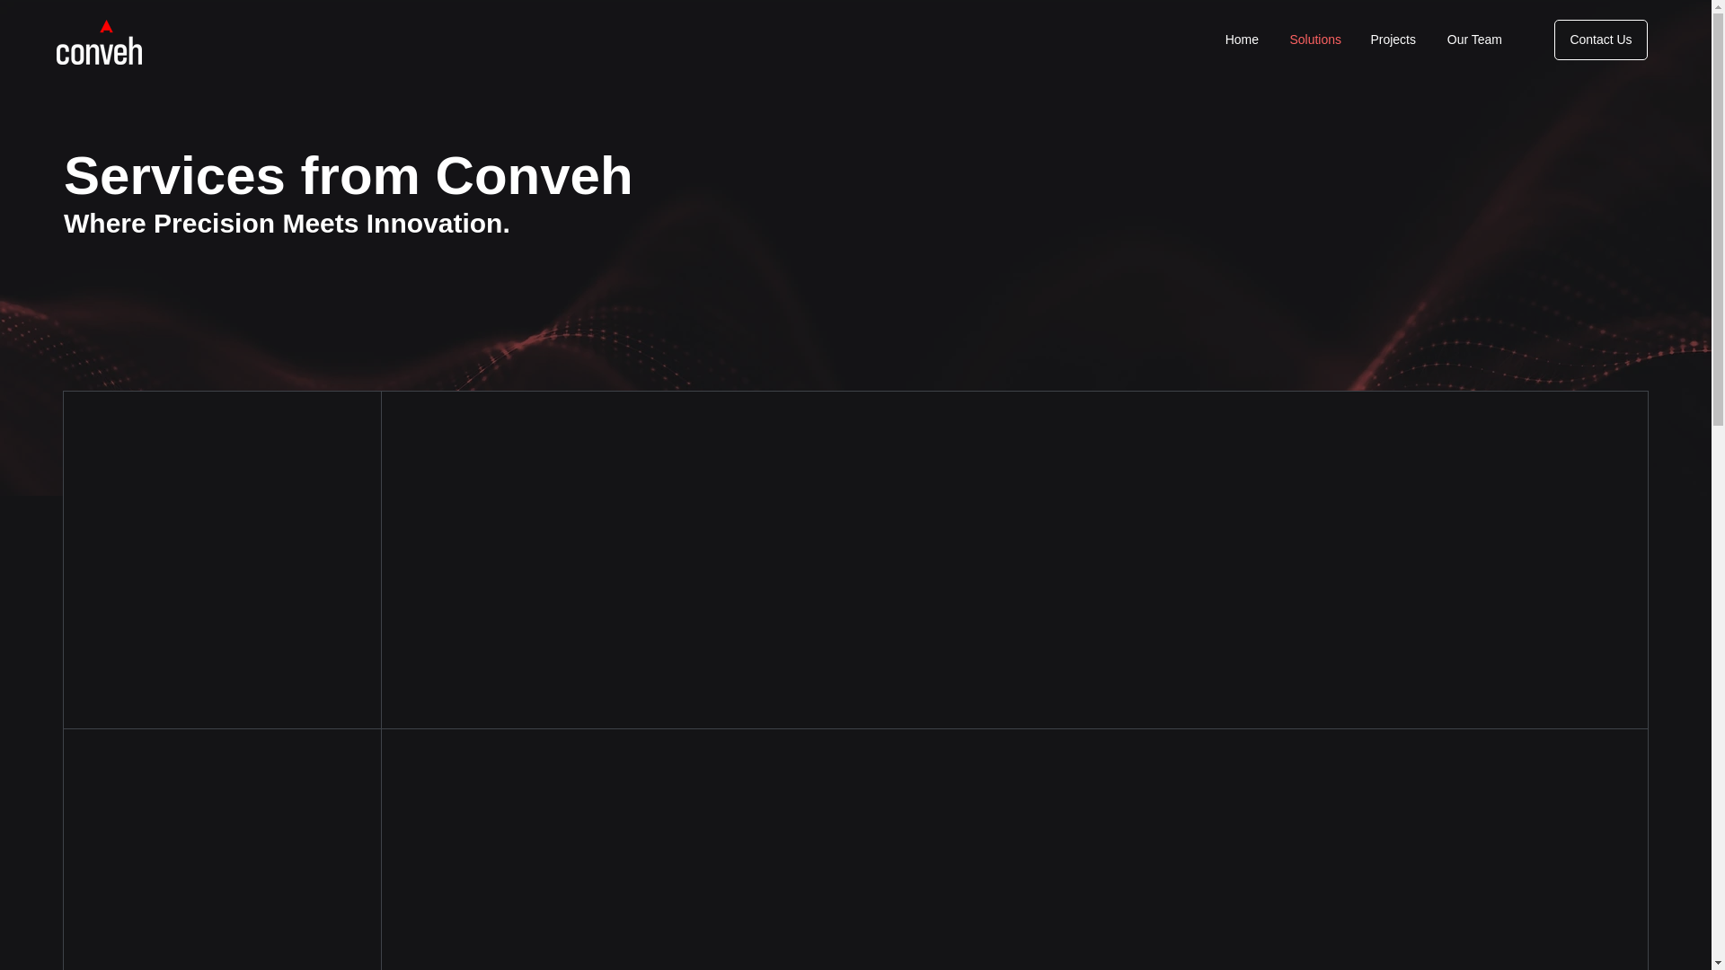  I want to click on Projects, so click(1392, 40).